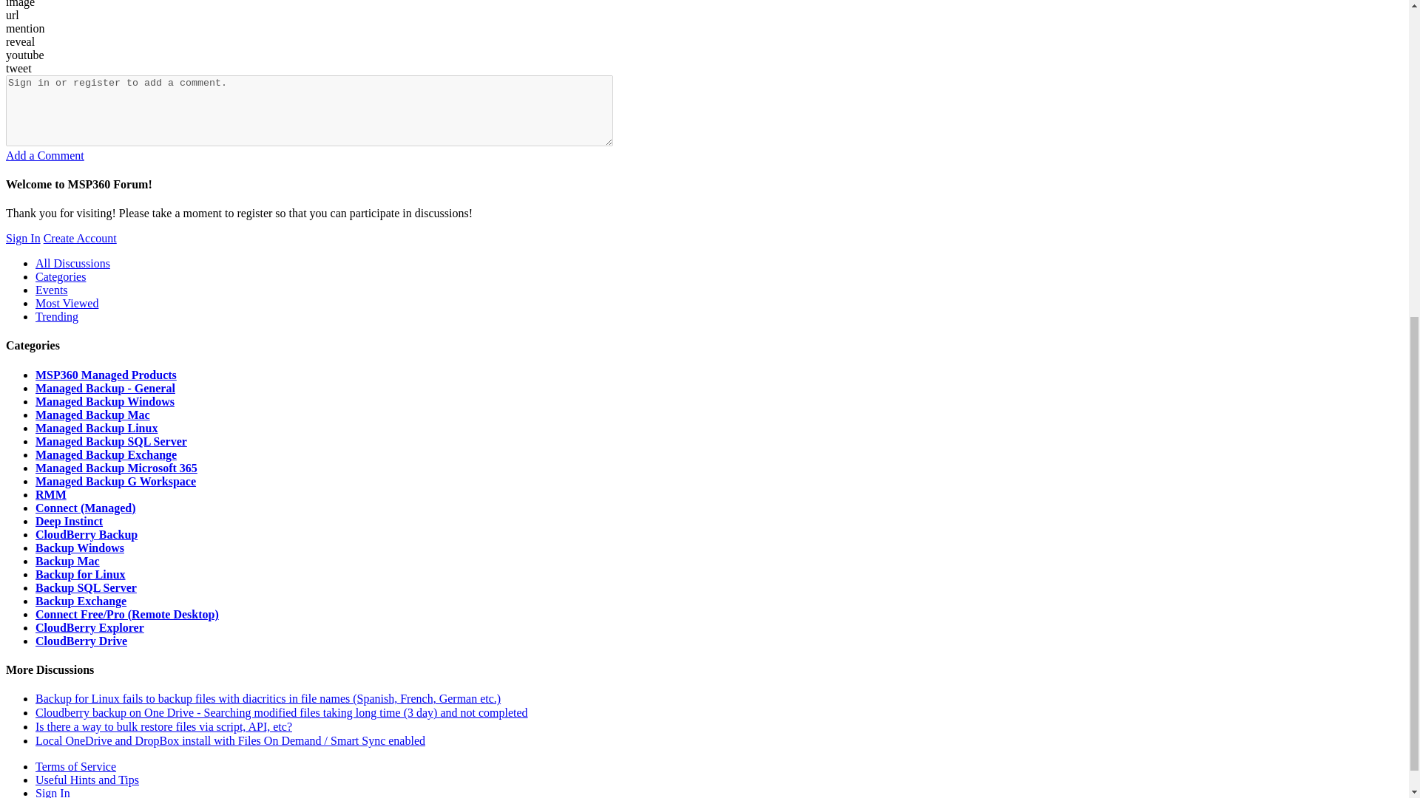 This screenshot has height=798, width=1420. I want to click on Managed Backup - General, so click(105, 388).